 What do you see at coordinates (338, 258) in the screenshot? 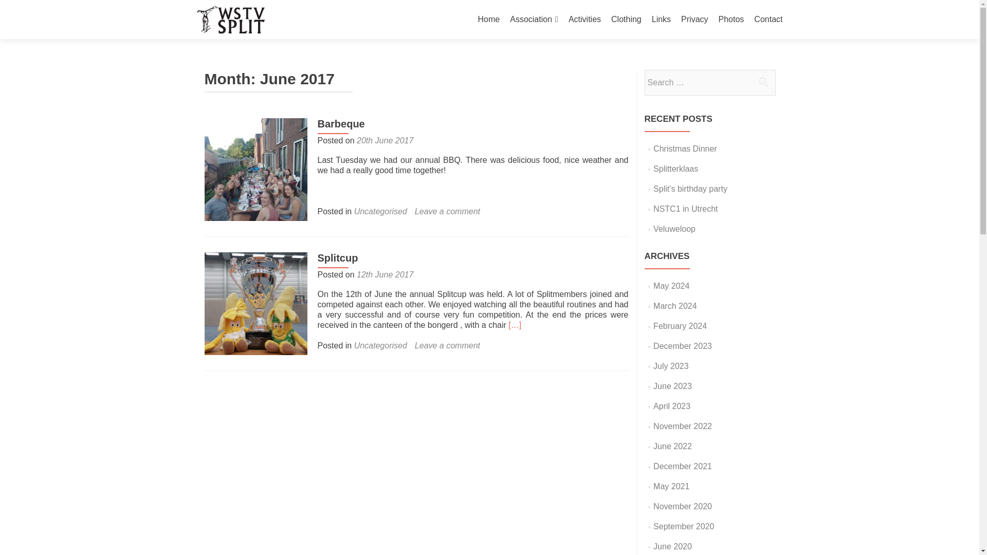
I see `Splitcup` at bounding box center [338, 258].